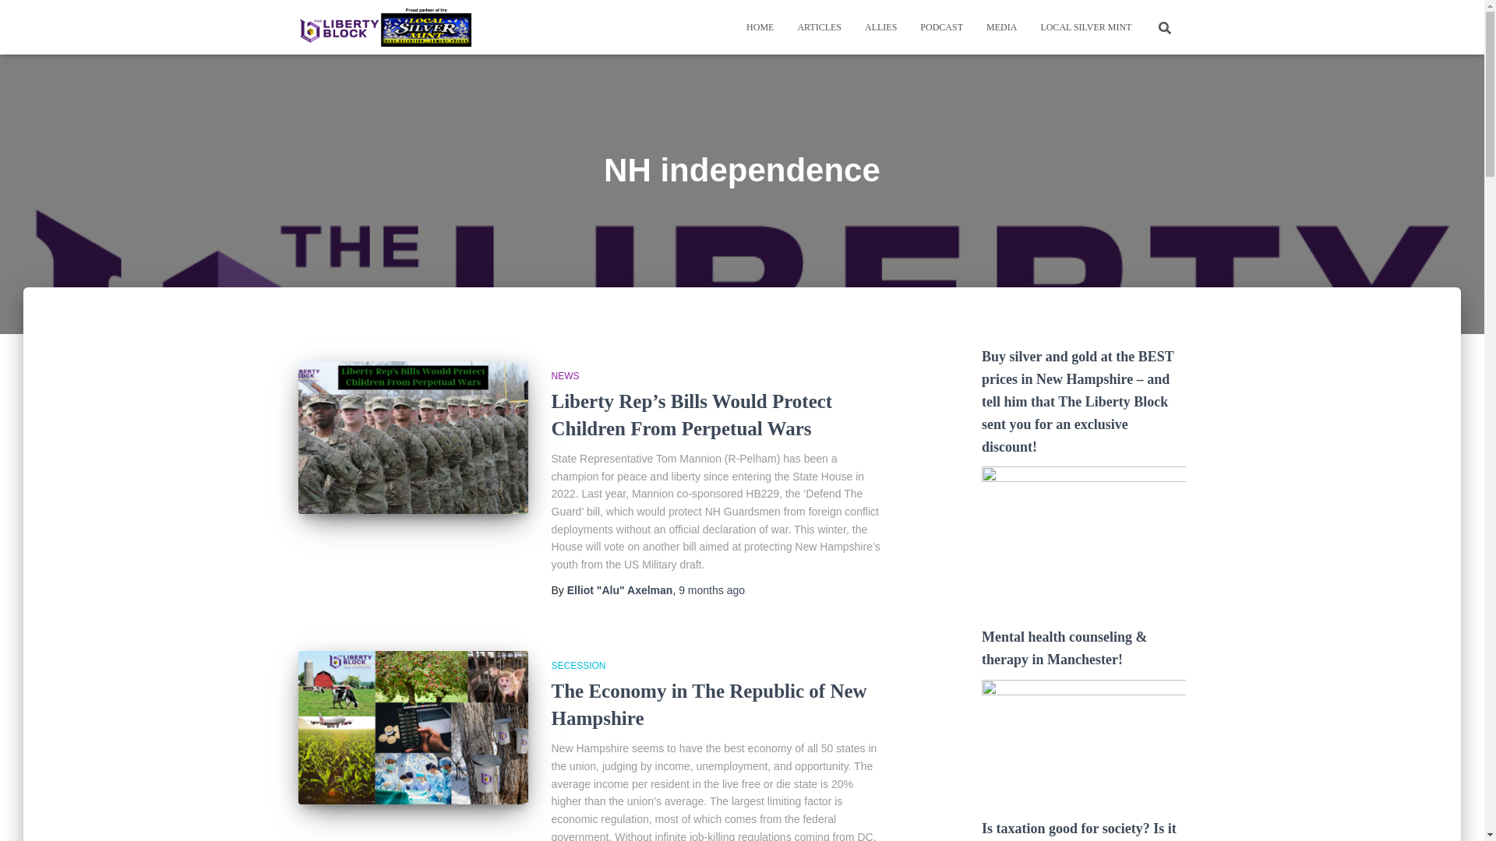 The height and width of the screenshot is (841, 1496). What do you see at coordinates (712, 589) in the screenshot?
I see `9 months ago` at bounding box center [712, 589].